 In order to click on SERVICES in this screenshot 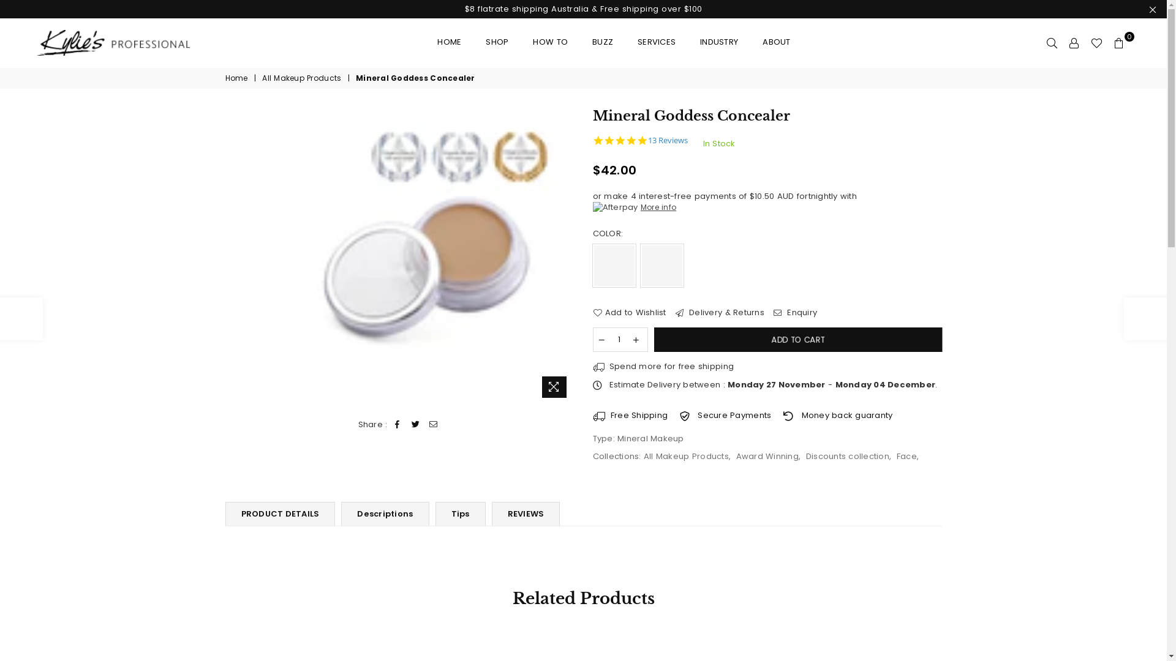, I will do `click(657, 43)`.